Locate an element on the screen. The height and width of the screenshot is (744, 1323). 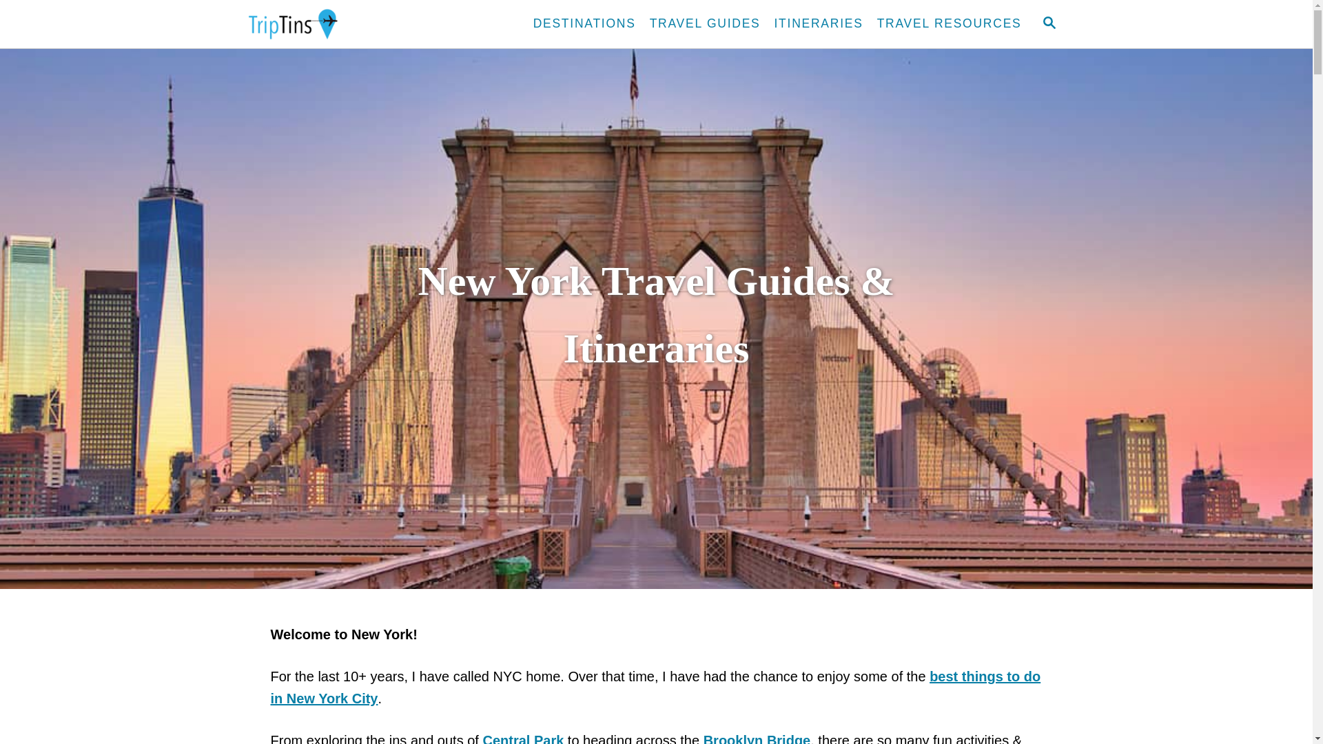
DESTINATIONS is located at coordinates (584, 24).